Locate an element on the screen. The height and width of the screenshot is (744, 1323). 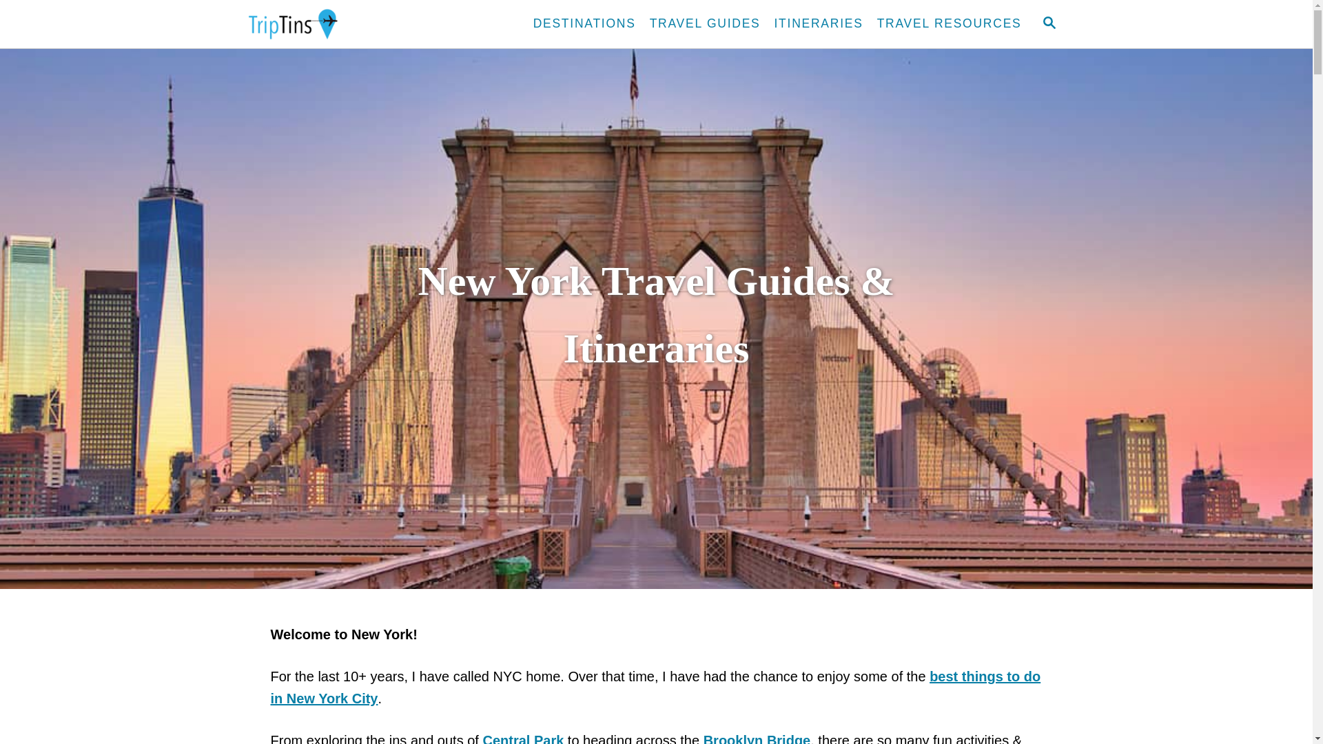
DESTINATIONS is located at coordinates (584, 24).